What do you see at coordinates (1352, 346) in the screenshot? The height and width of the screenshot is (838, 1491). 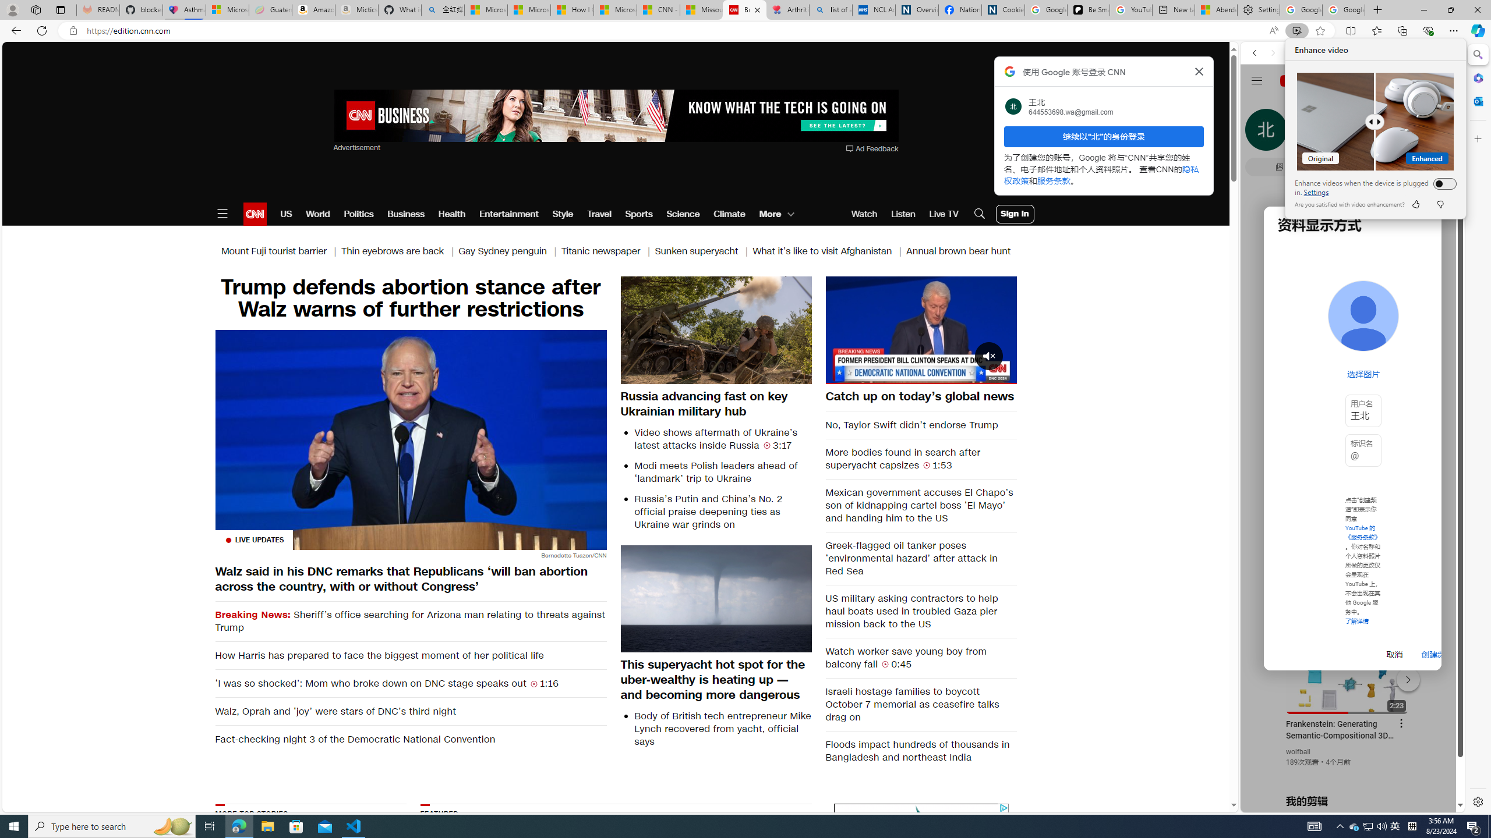 I see `Trailer #2 [HD]` at bounding box center [1352, 346].